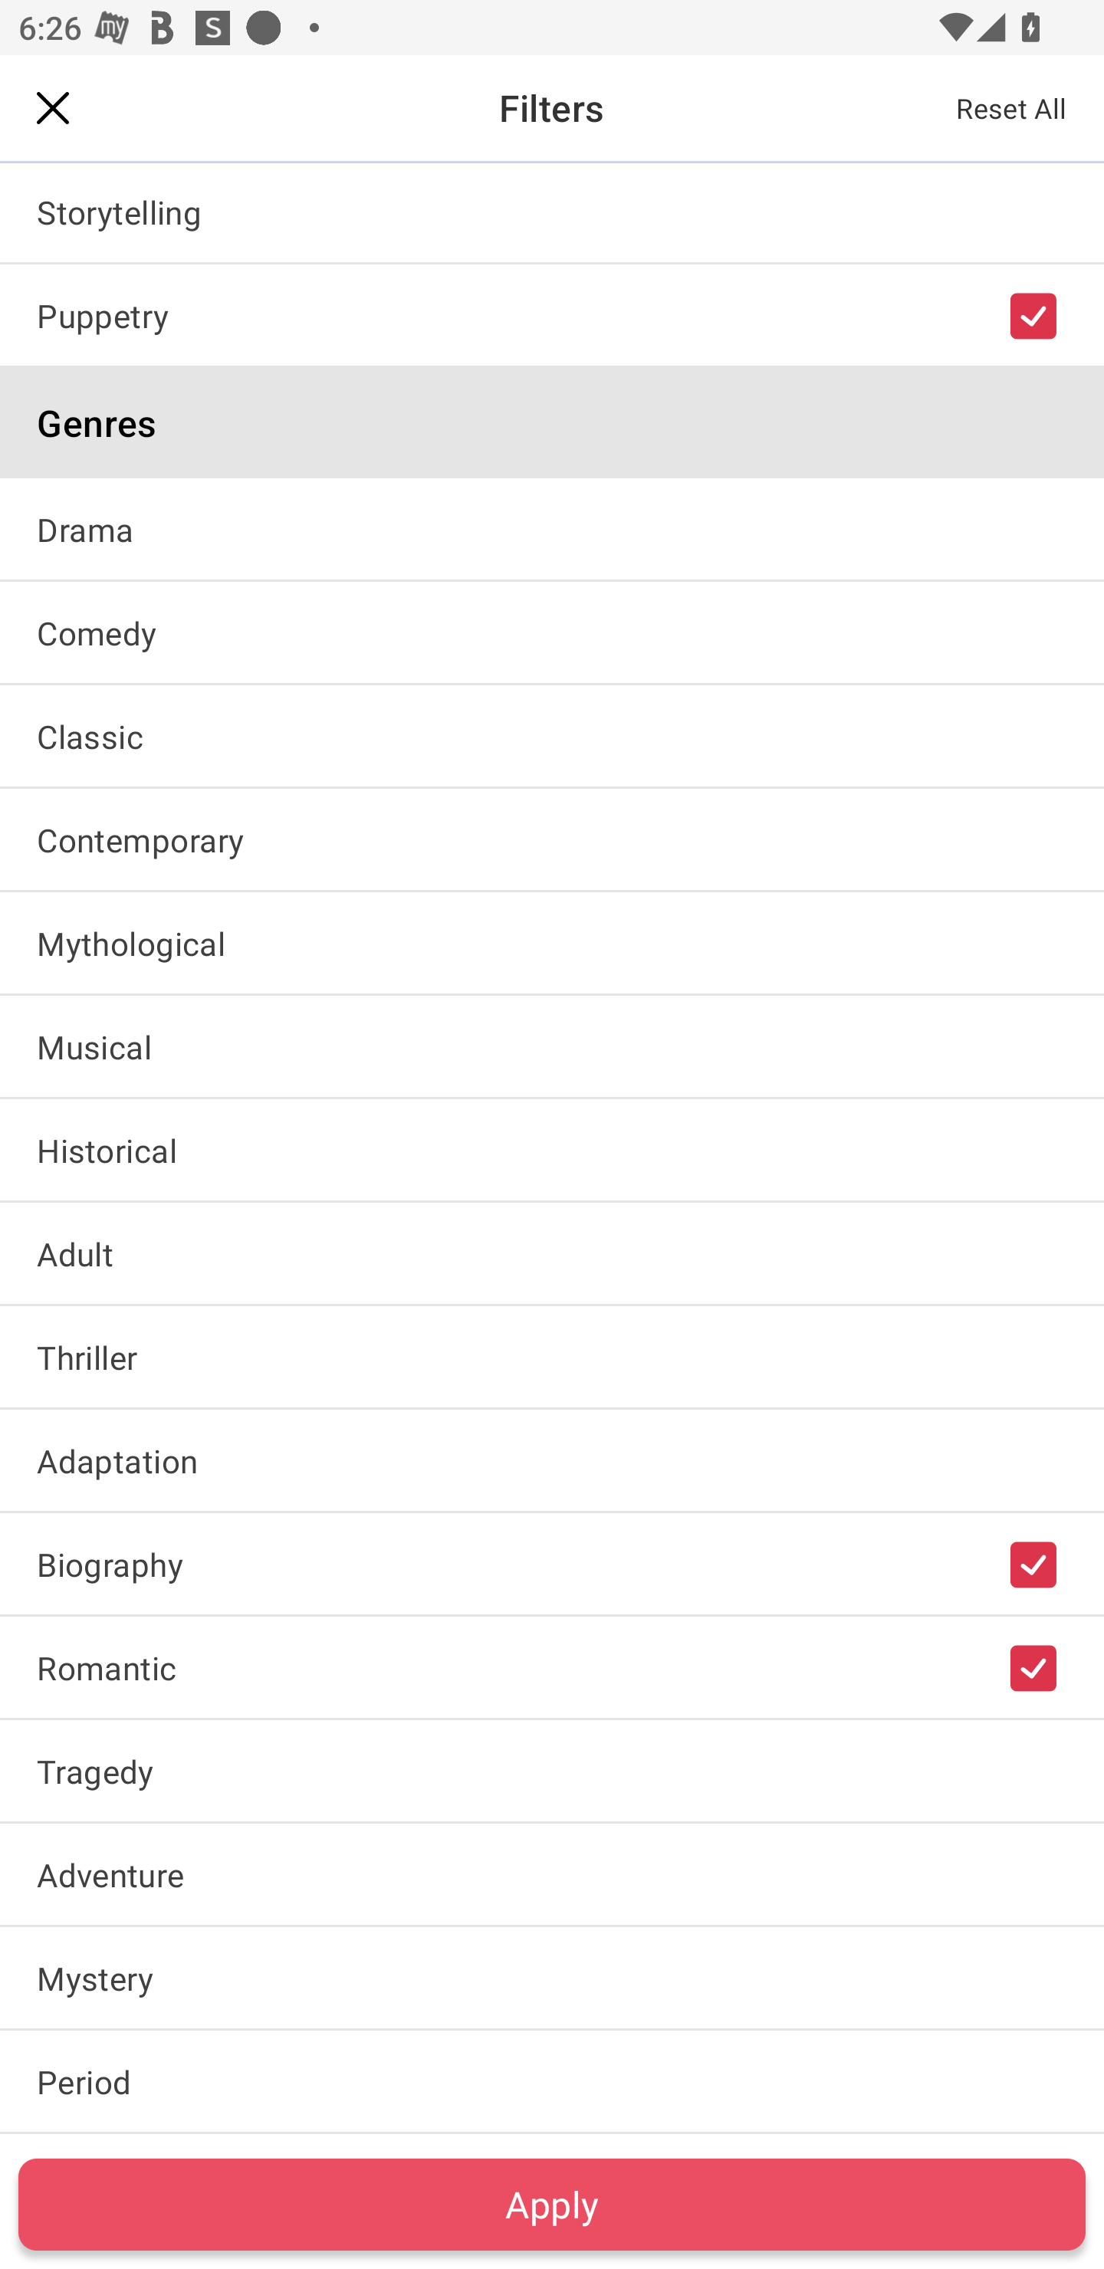  I want to click on Mystery, so click(552, 1978).